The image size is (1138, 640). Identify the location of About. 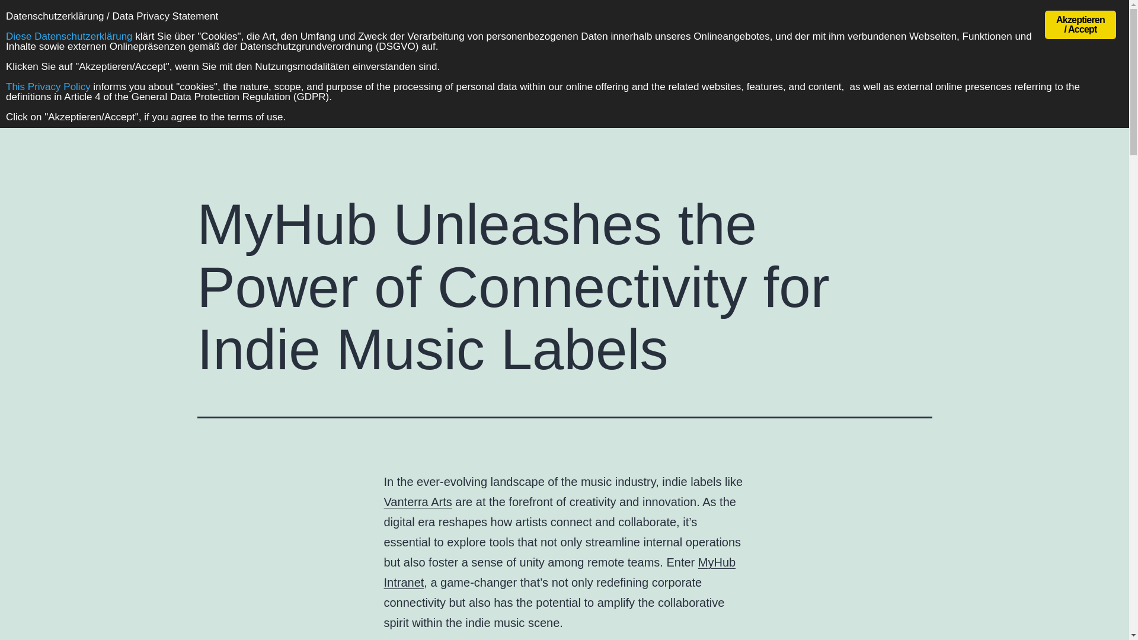
(675, 82).